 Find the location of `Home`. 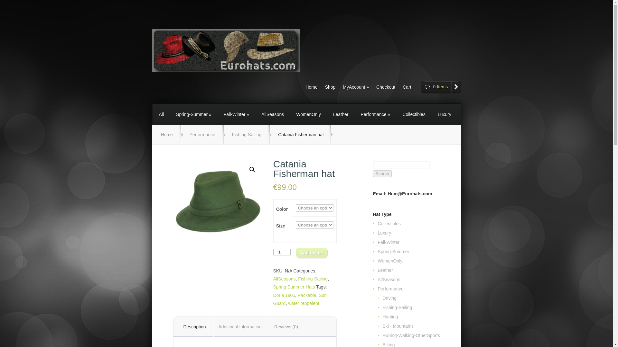

Home is located at coordinates (308, 89).